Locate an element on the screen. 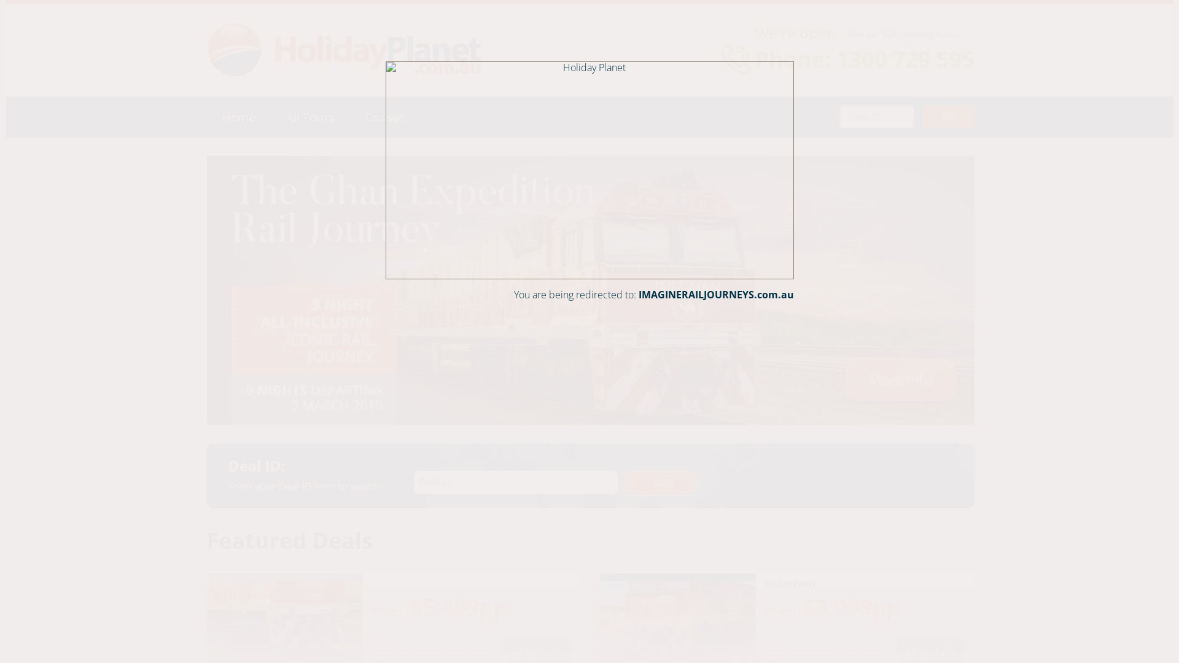 Image resolution: width=1179 pixels, height=663 pixels. IMAGINERAILJOURNEYS.com.au is located at coordinates (716, 295).